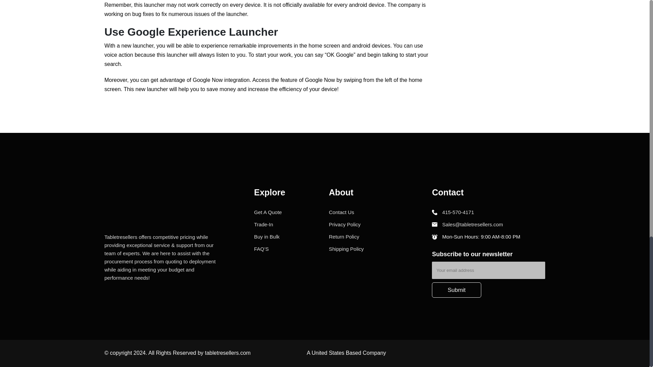 The image size is (653, 367). I want to click on Return Policy, so click(344, 237).